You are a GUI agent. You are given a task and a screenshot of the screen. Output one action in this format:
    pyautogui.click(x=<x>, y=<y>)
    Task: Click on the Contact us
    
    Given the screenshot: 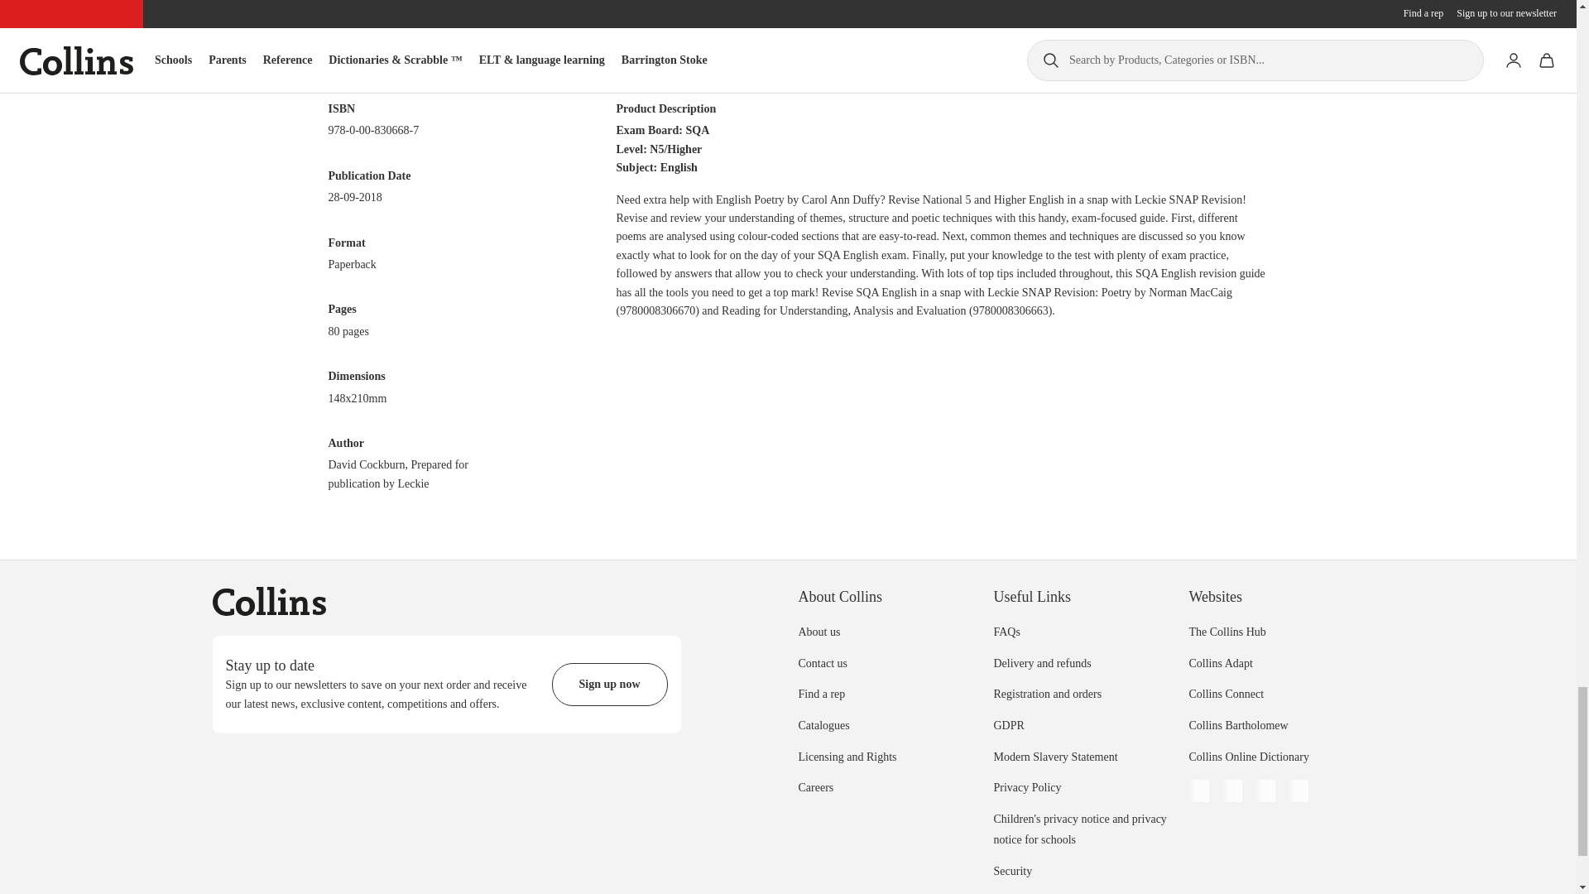 What is the action you would take?
    pyautogui.click(x=822, y=662)
    